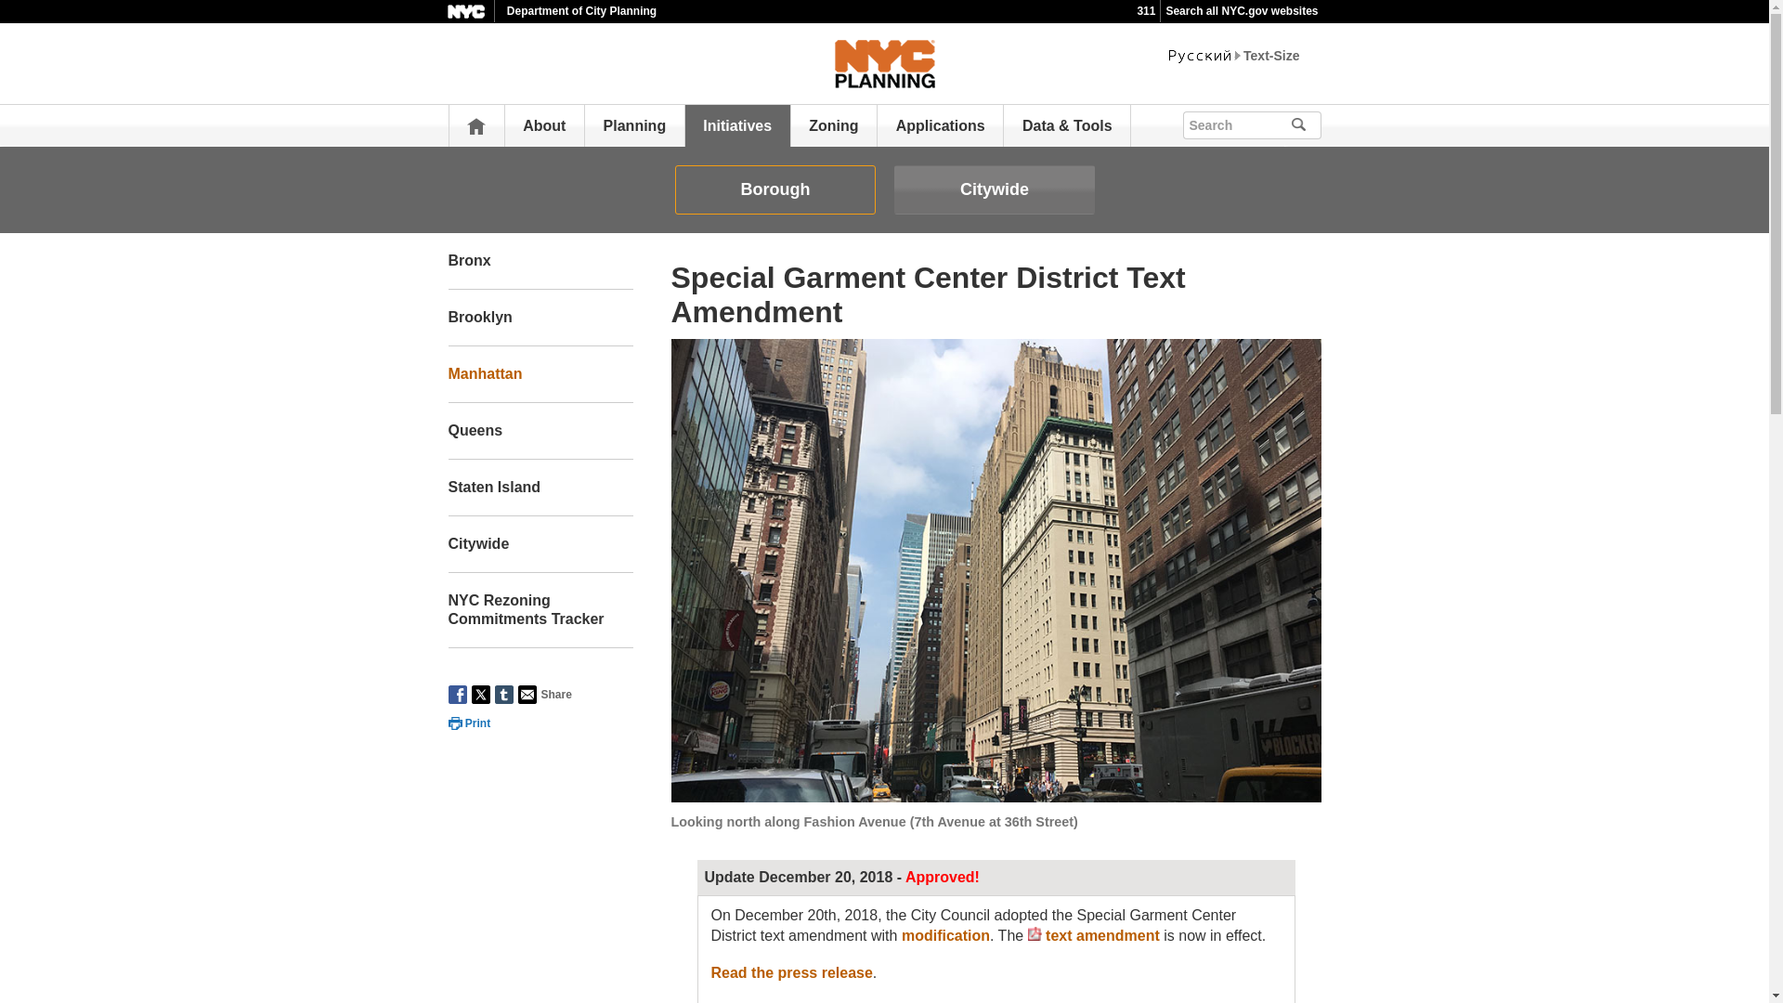 The width and height of the screenshot is (1783, 1003). I want to click on Brooklyn, so click(540, 318).